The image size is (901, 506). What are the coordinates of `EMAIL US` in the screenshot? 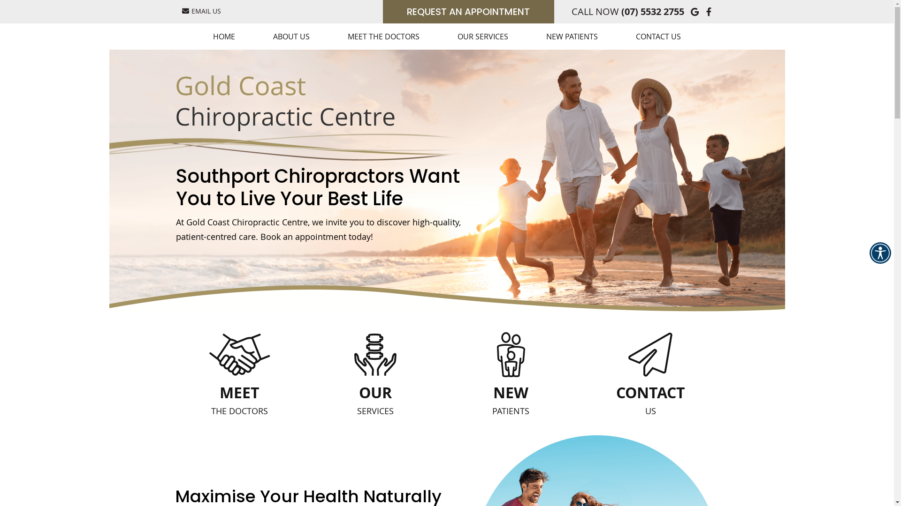 It's located at (202, 11).